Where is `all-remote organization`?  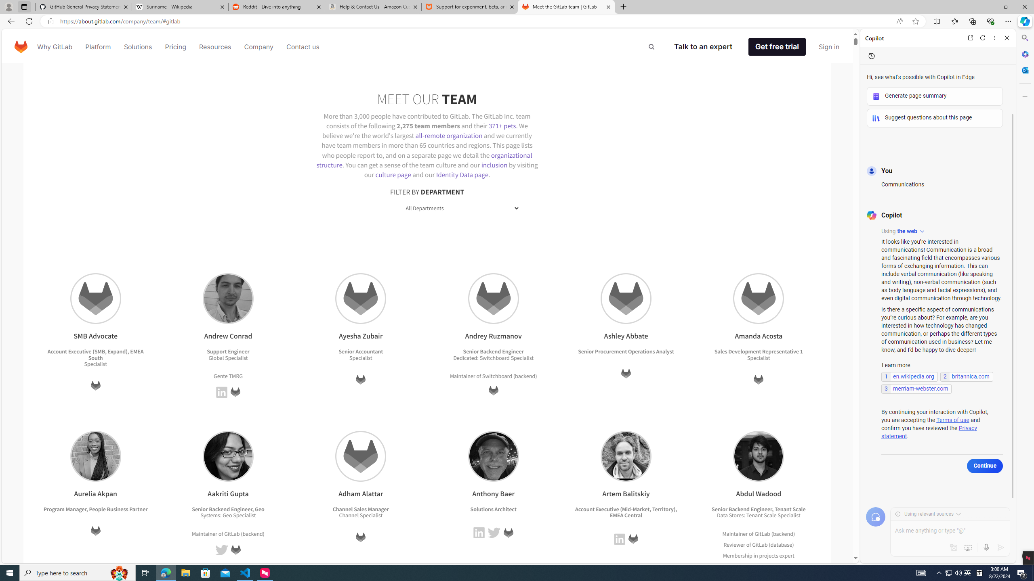
all-remote organization is located at coordinates (449, 136).